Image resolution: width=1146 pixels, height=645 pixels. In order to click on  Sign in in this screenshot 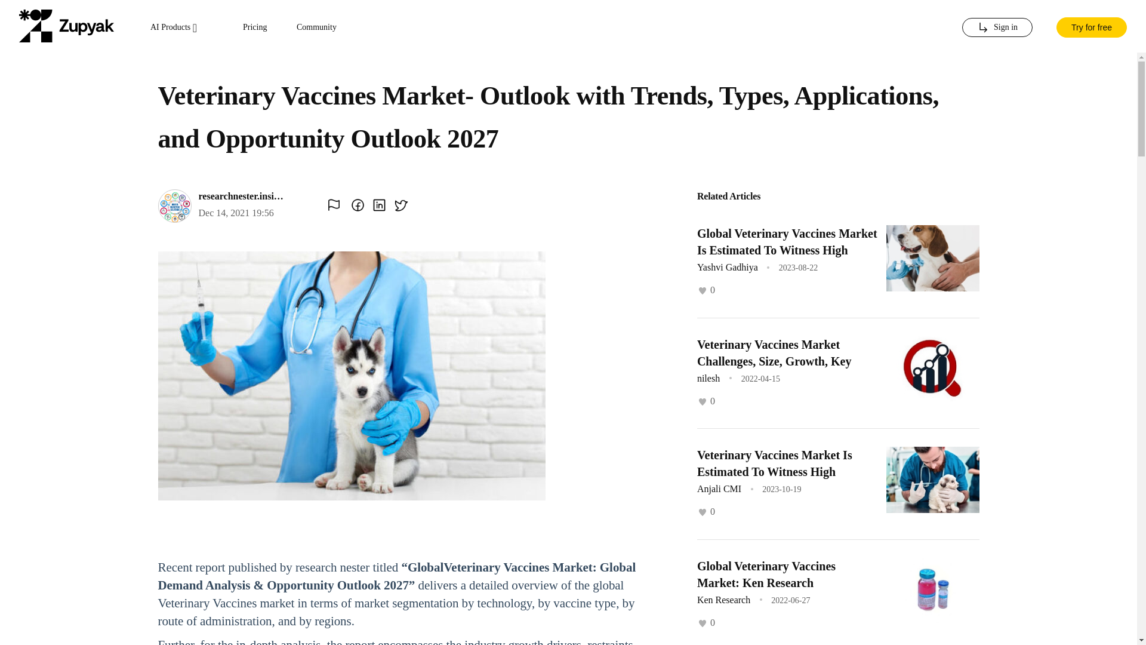, I will do `click(997, 27)`.